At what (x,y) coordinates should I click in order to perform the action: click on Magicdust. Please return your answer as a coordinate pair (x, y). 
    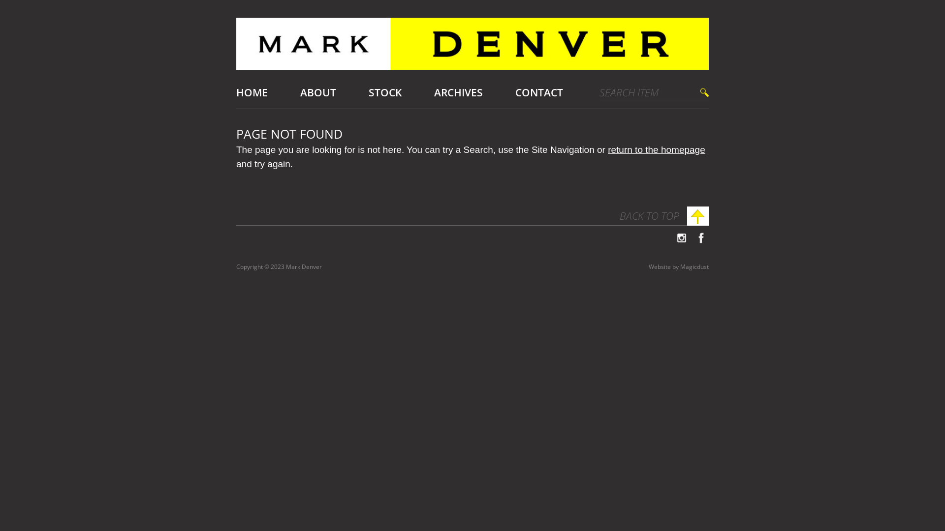
    Looking at the image, I should click on (694, 266).